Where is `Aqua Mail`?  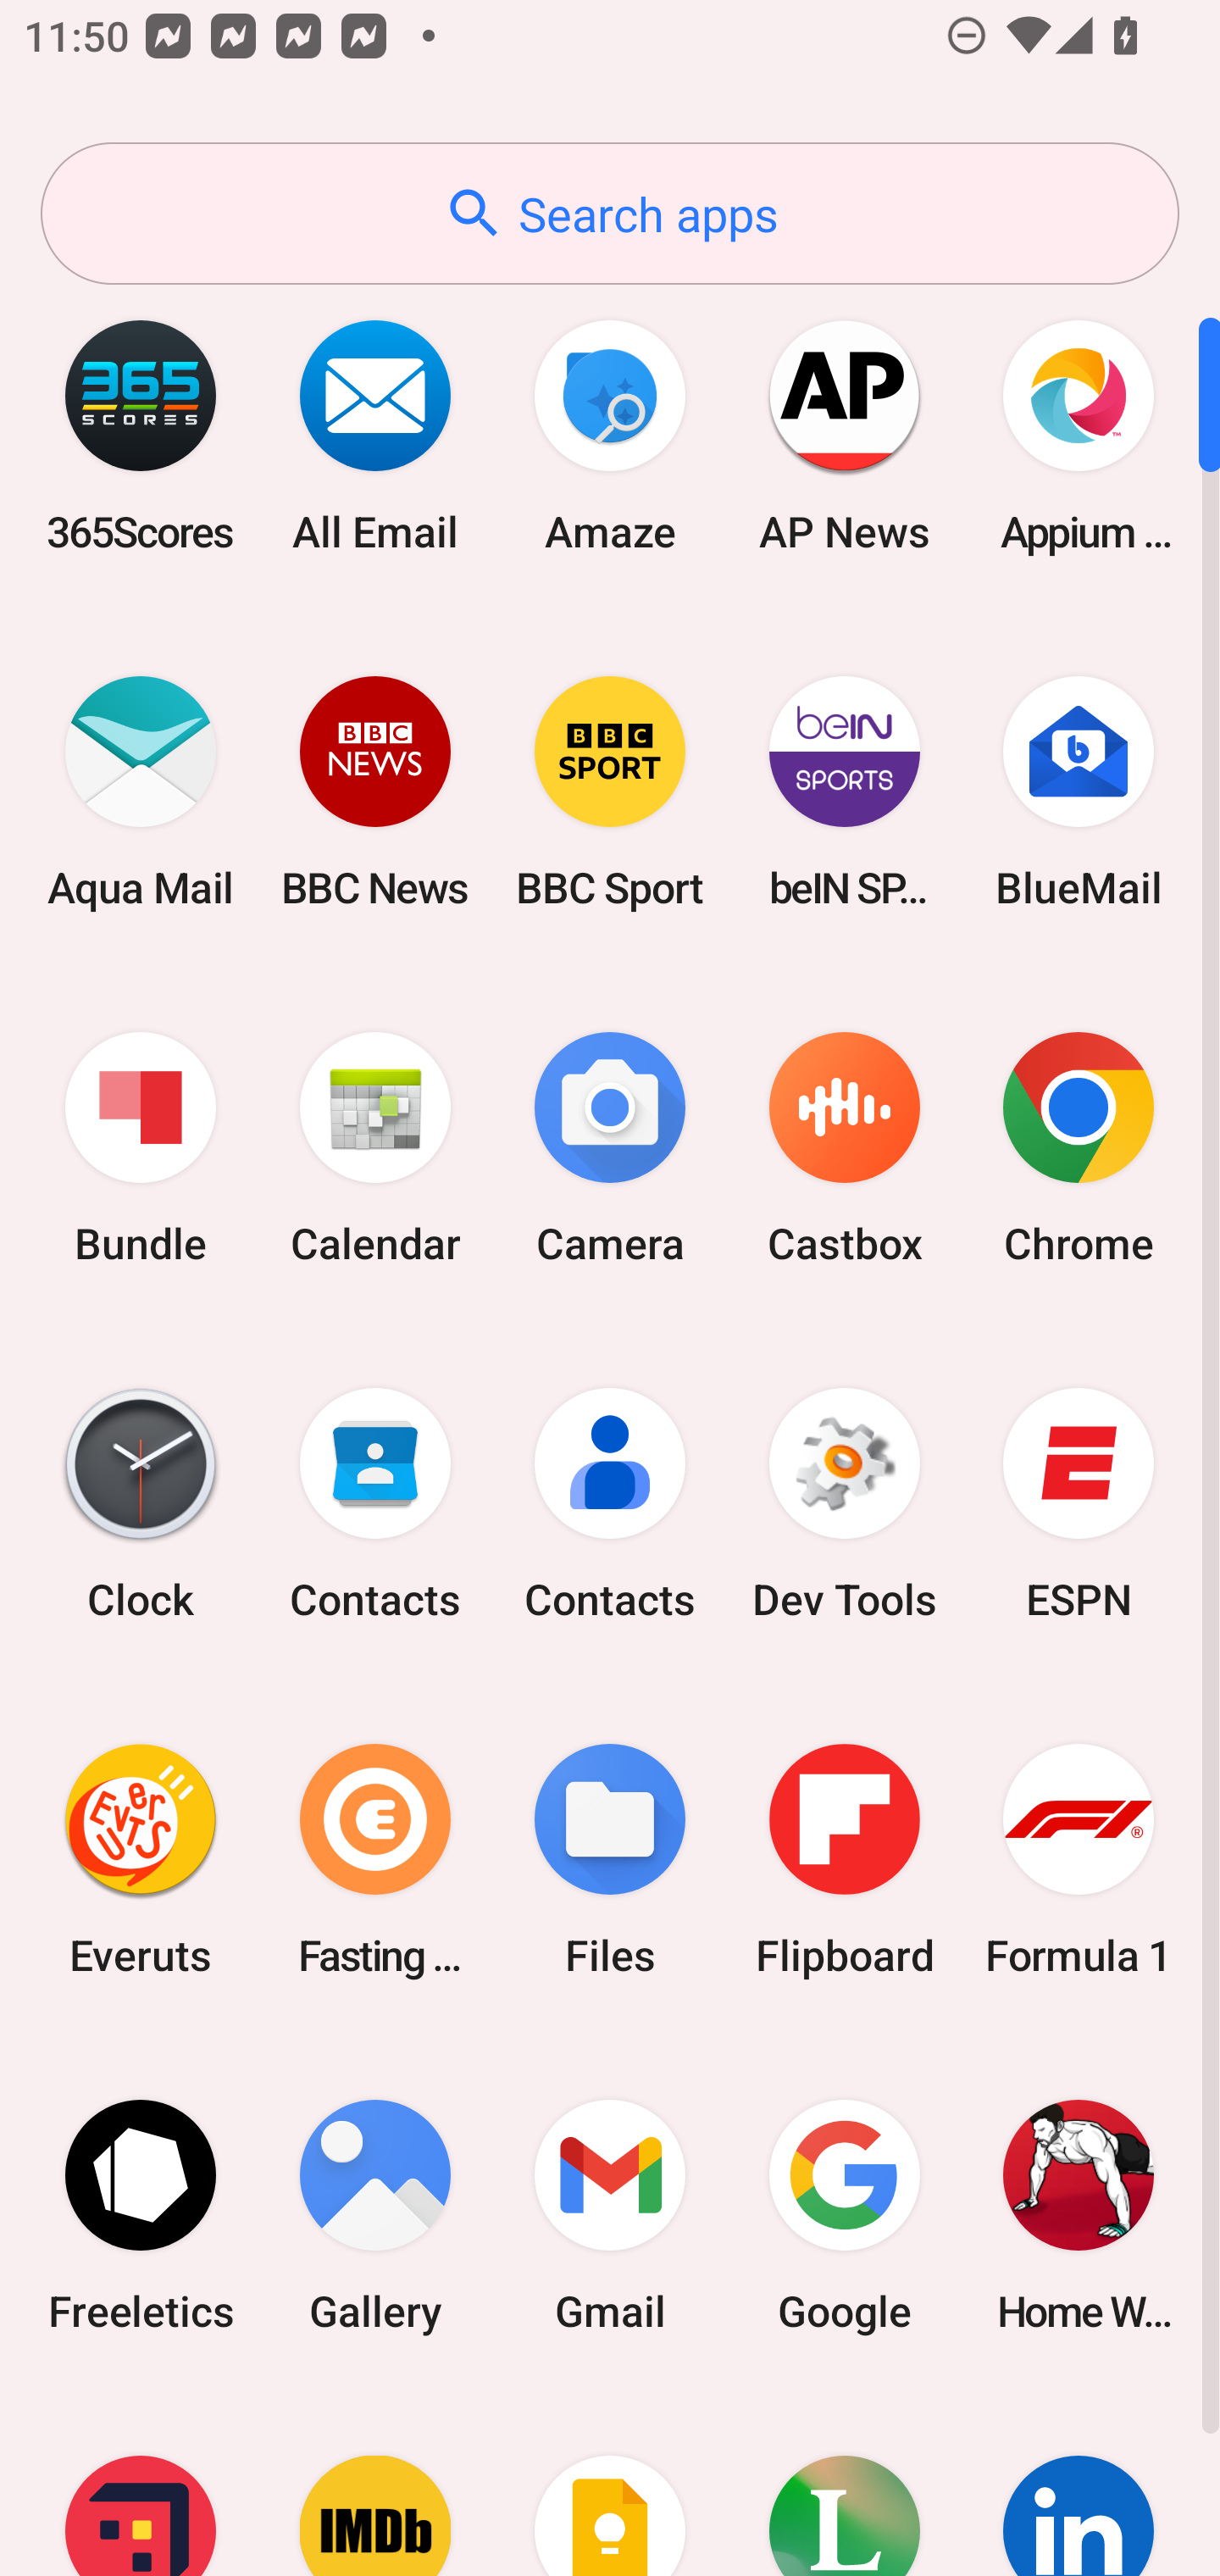
Aqua Mail is located at coordinates (141, 791).